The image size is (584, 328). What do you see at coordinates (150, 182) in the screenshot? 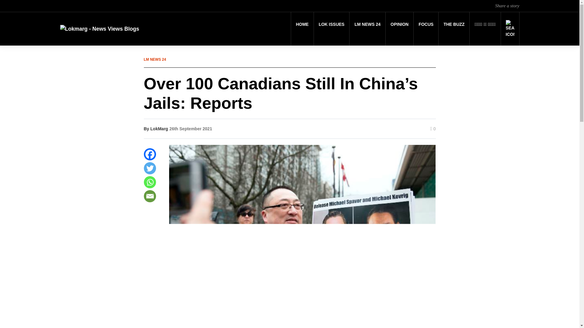
I see `Whatsapp` at bounding box center [150, 182].